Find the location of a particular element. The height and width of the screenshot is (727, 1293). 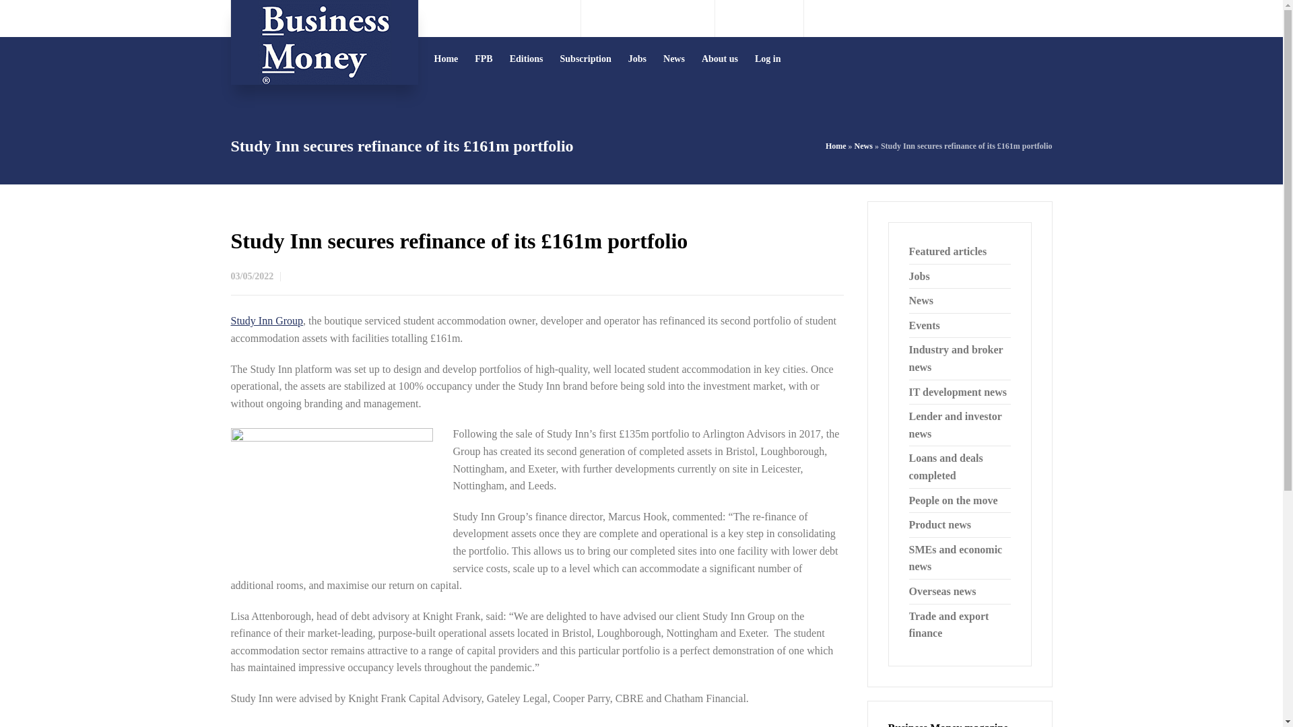

Contact us is located at coordinates (510, 18).